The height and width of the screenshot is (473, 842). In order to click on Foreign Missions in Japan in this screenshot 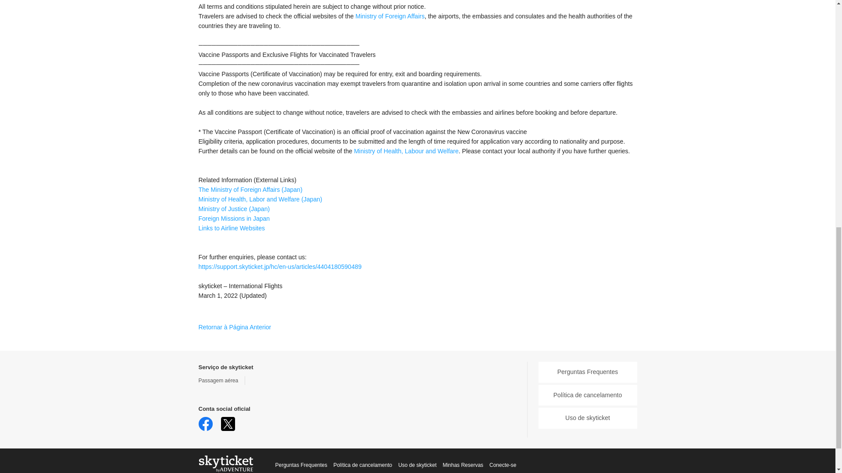, I will do `click(233, 218)`.